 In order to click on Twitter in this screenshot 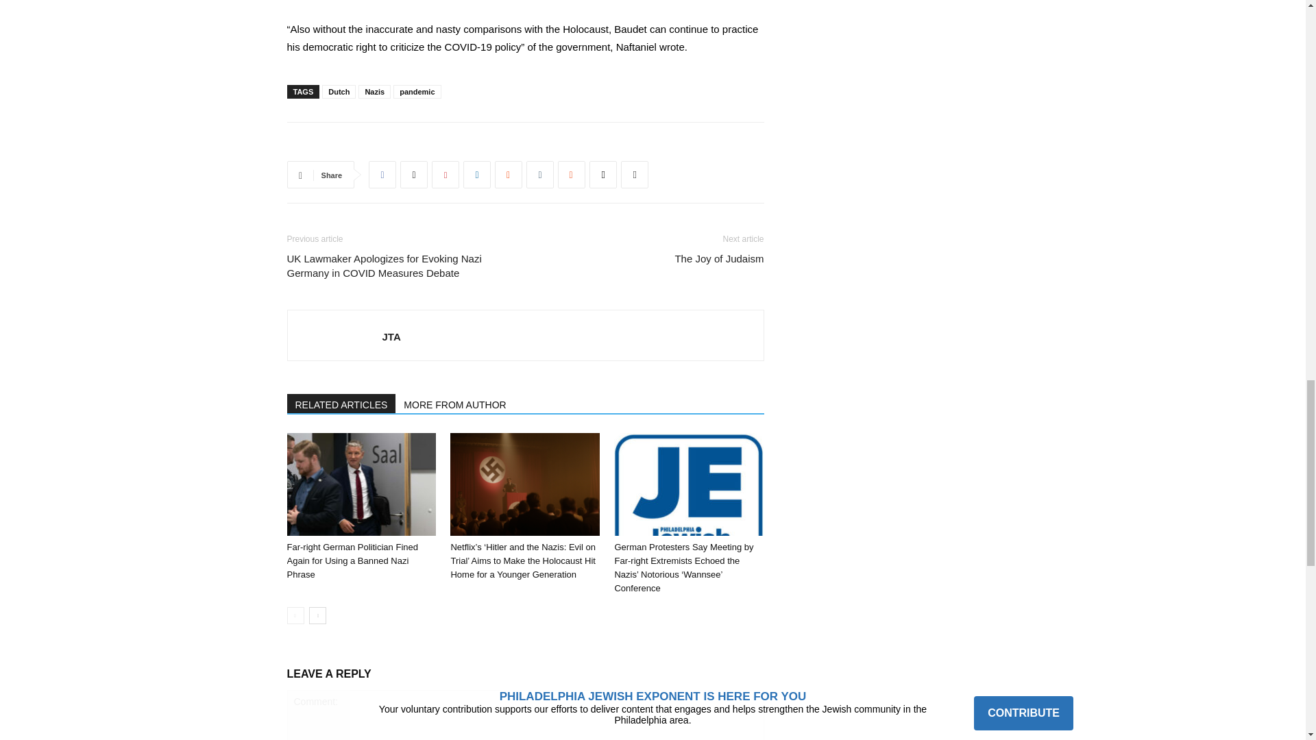, I will do `click(414, 175)`.